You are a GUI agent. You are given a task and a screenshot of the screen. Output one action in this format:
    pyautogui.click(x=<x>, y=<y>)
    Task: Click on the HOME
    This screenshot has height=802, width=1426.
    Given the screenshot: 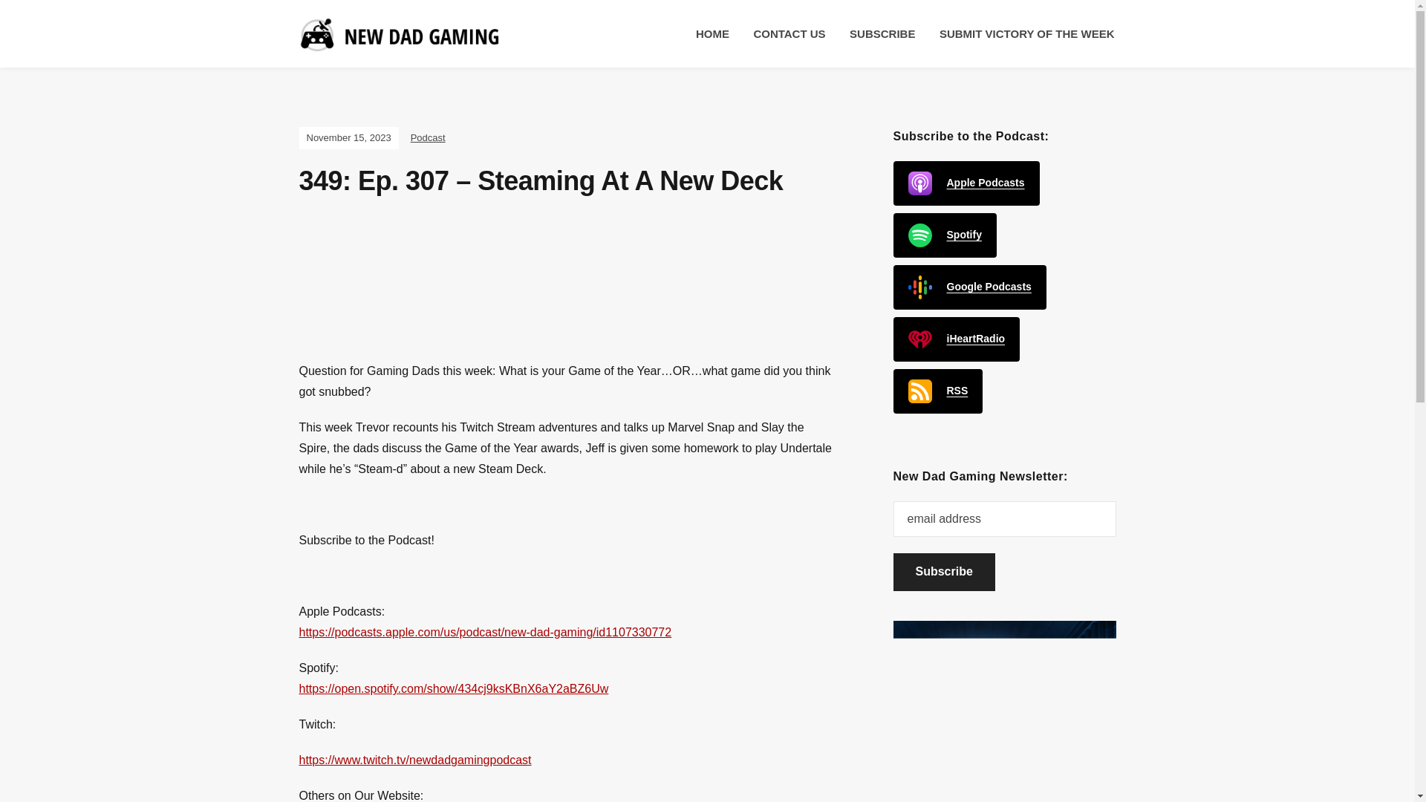 What is the action you would take?
    pyautogui.click(x=712, y=34)
    